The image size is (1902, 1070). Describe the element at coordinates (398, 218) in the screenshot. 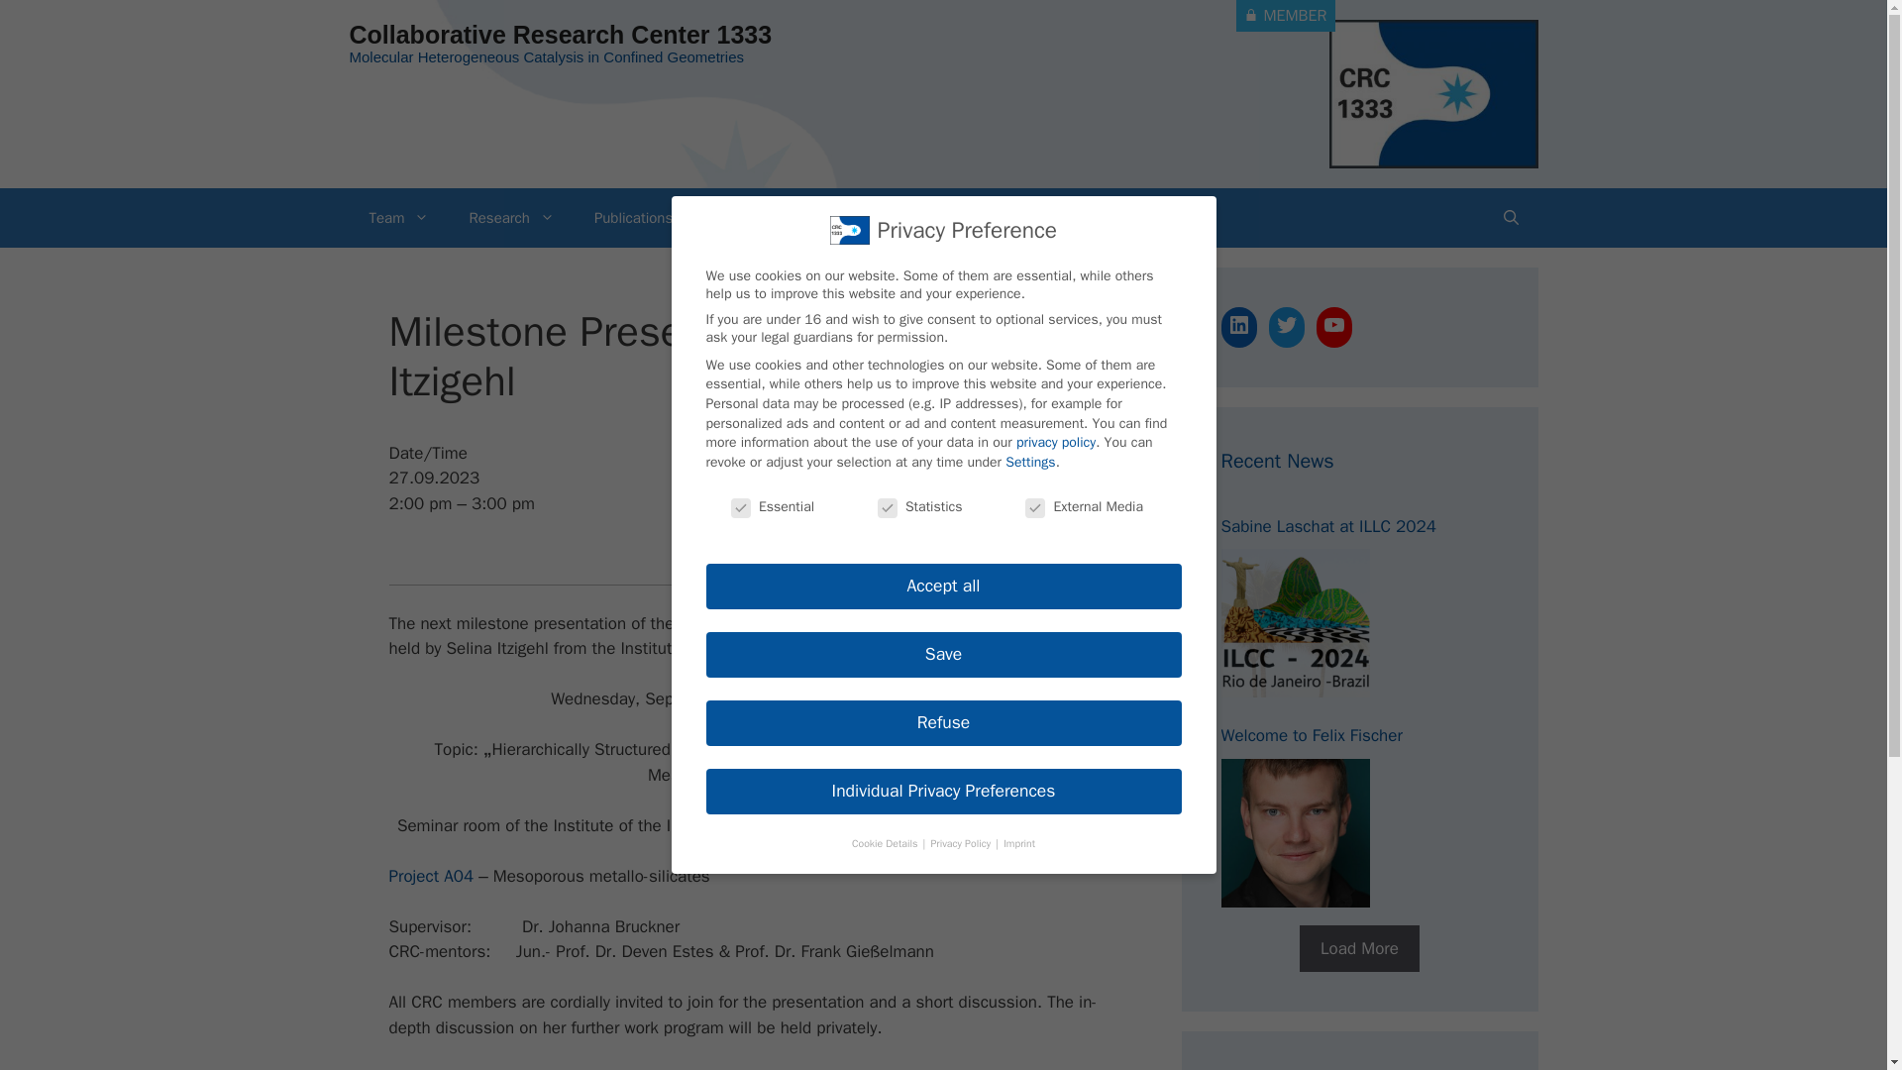

I see `Team` at that location.